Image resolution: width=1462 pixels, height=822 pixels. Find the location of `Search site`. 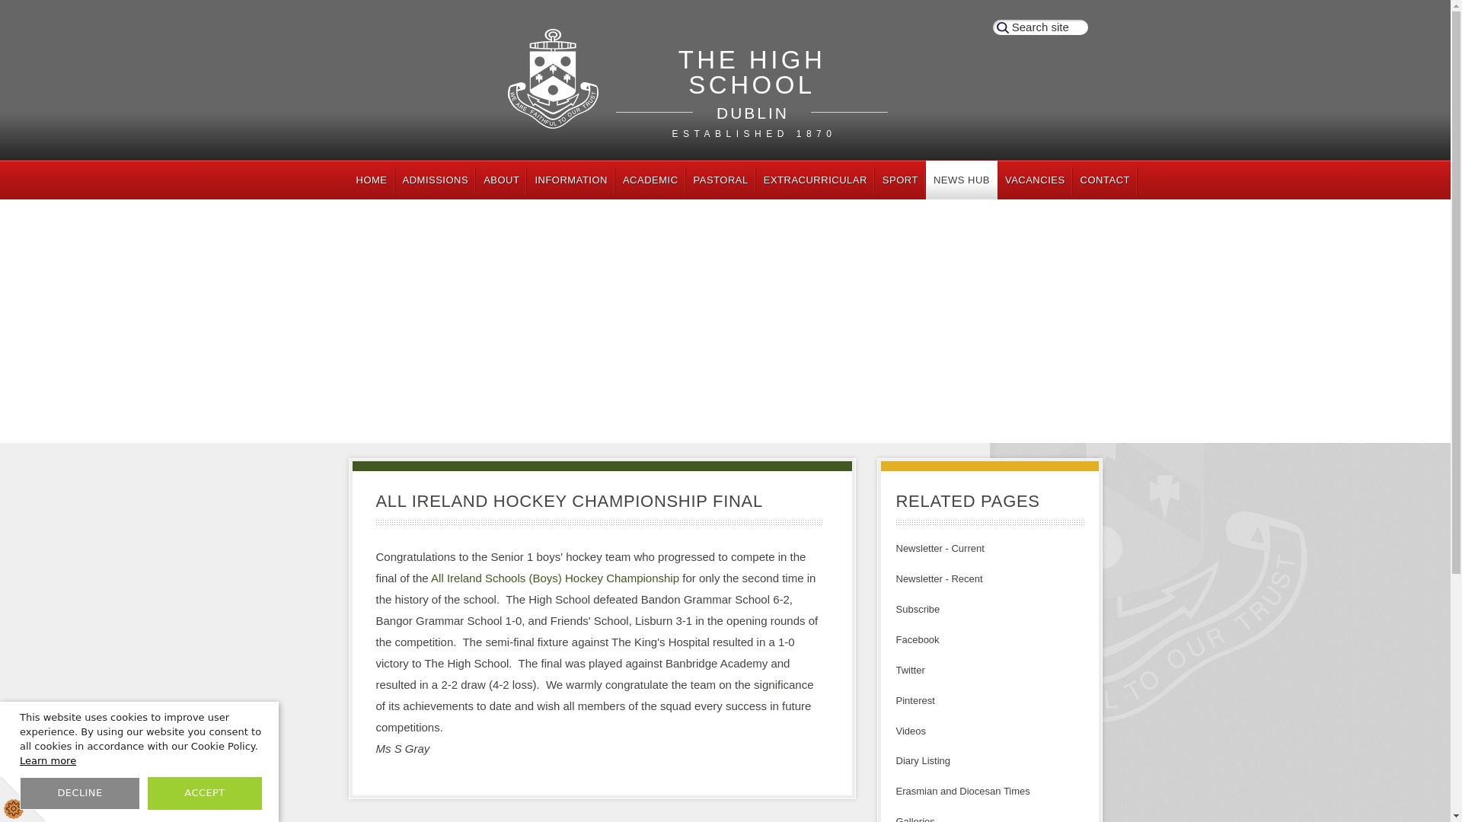

Search site is located at coordinates (571, 180).